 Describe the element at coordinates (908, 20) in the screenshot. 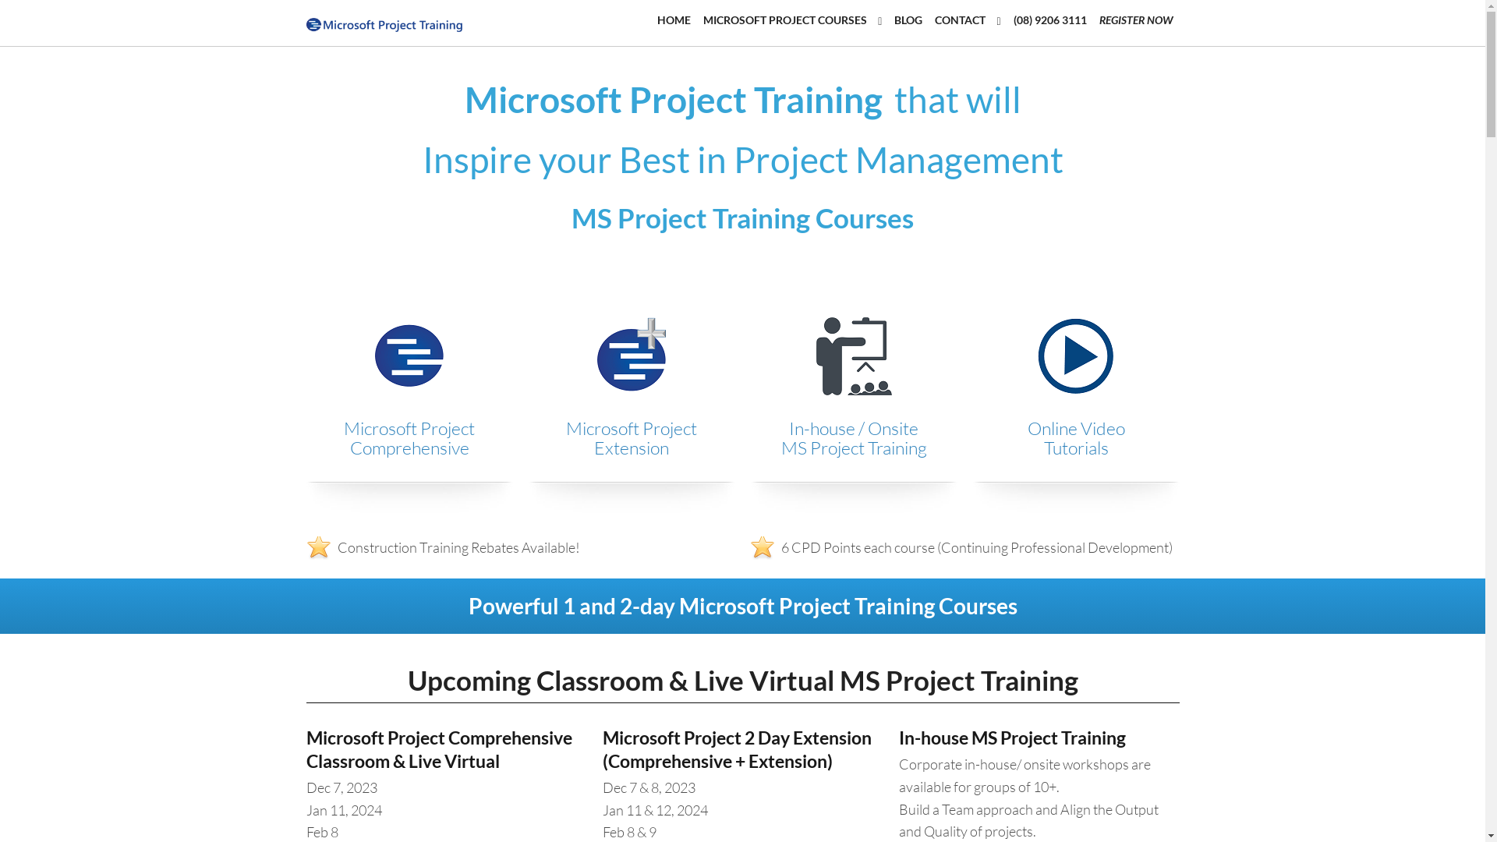

I see `BLOG` at that location.